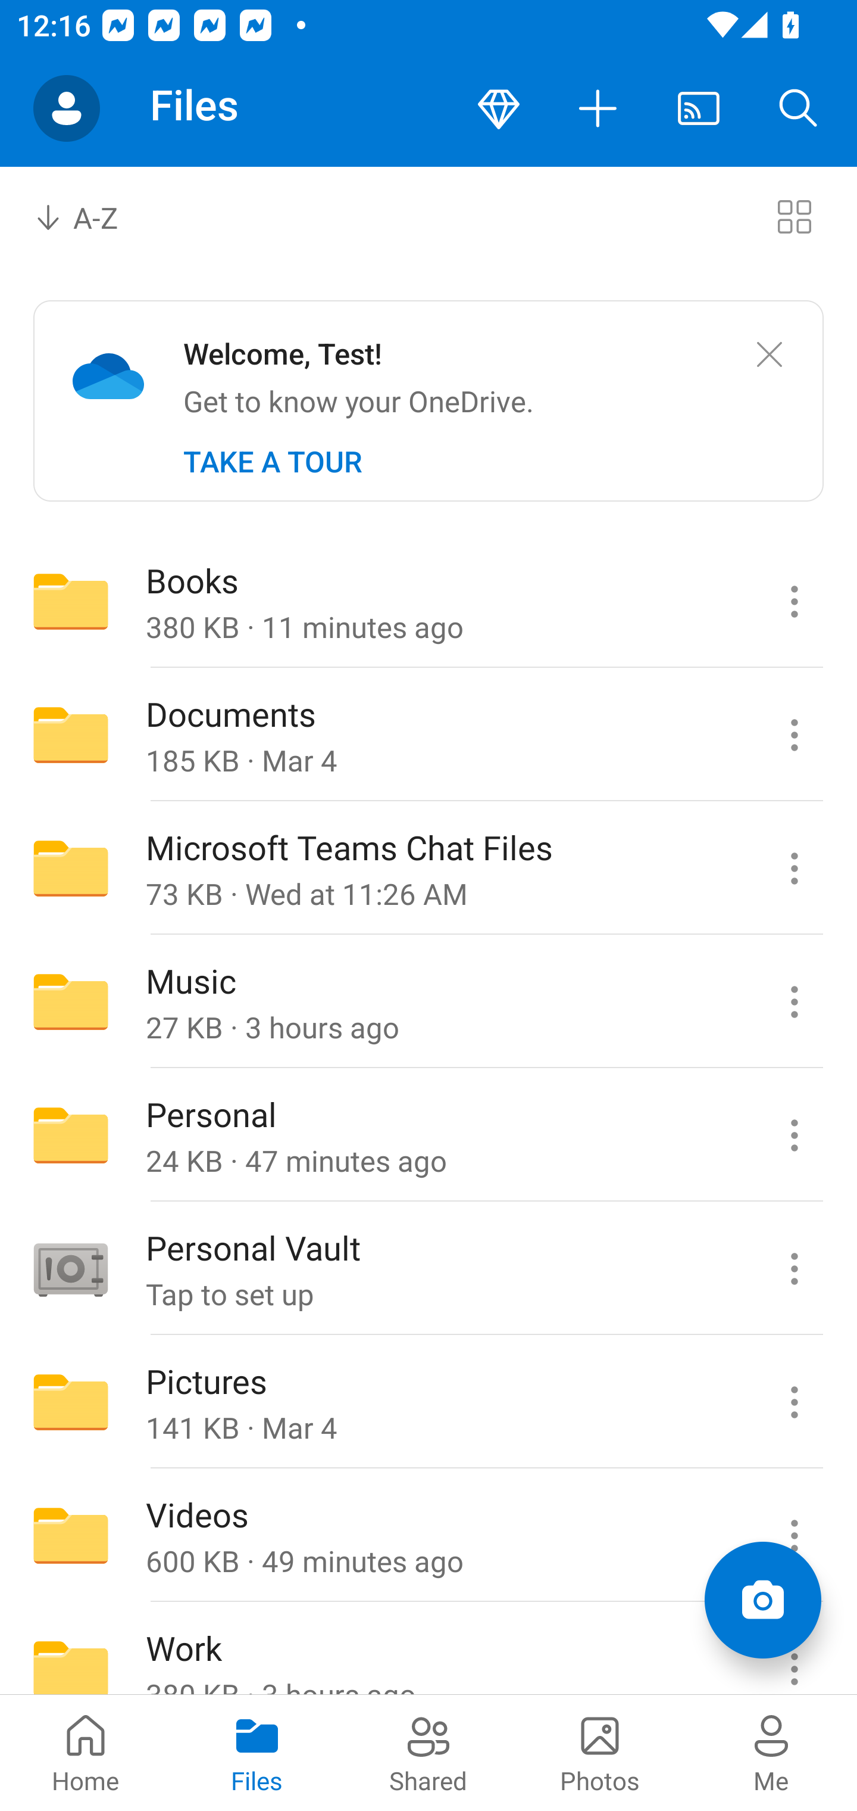 The width and height of the screenshot is (857, 1811). I want to click on Folder Work 380 KB · 3 hours ago Work commands, so click(428, 1649).